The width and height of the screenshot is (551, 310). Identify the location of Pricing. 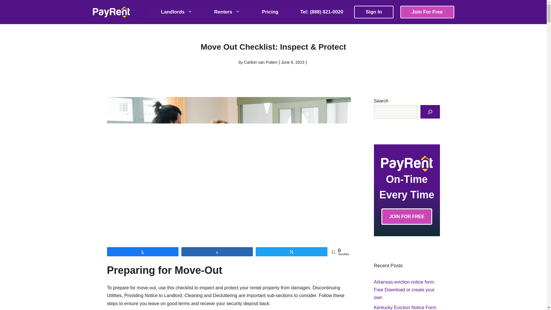
(270, 12).